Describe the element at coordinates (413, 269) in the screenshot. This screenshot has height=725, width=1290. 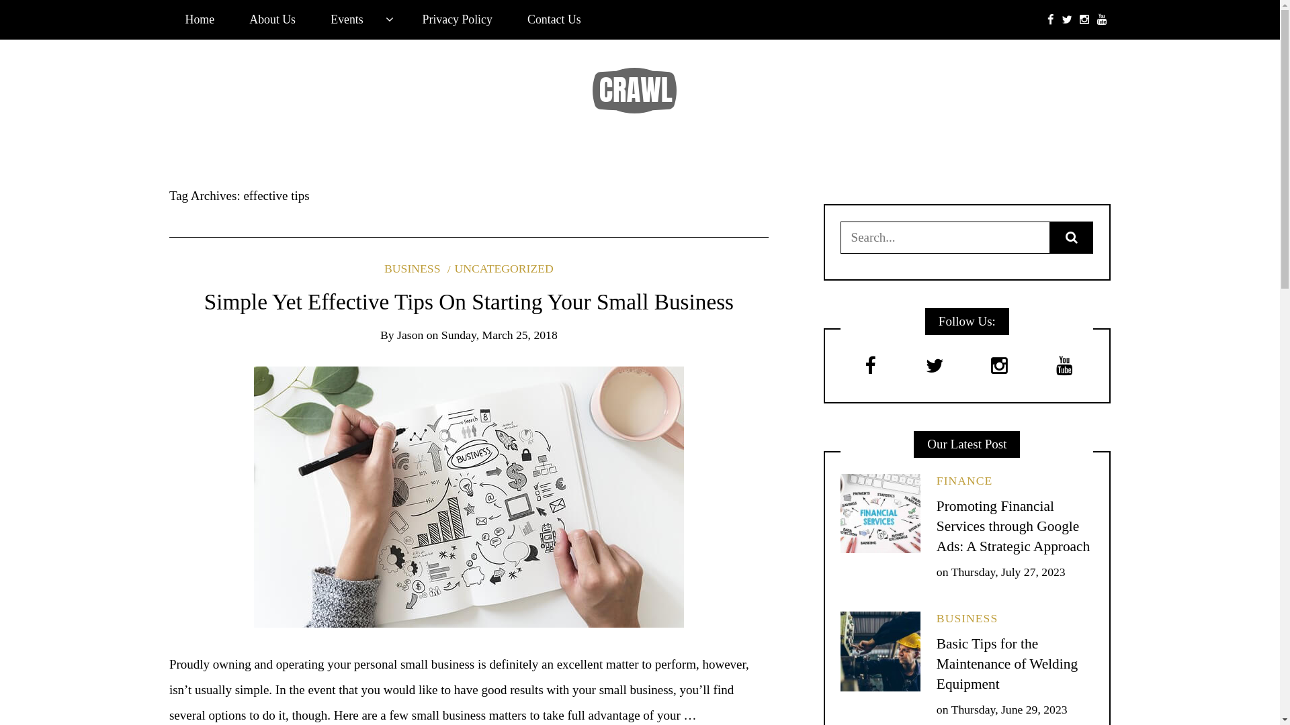
I see `BUSINESS` at that location.